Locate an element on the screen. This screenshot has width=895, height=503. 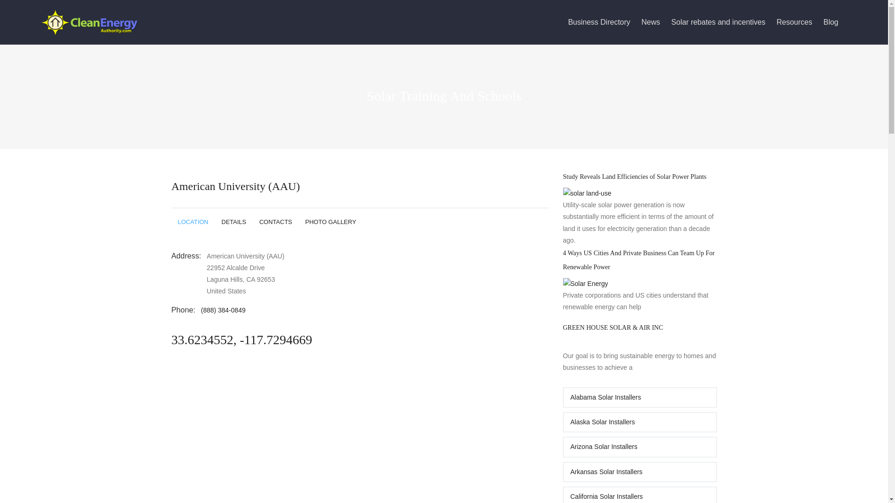
Alaska Solar Installers is located at coordinates (640, 422).